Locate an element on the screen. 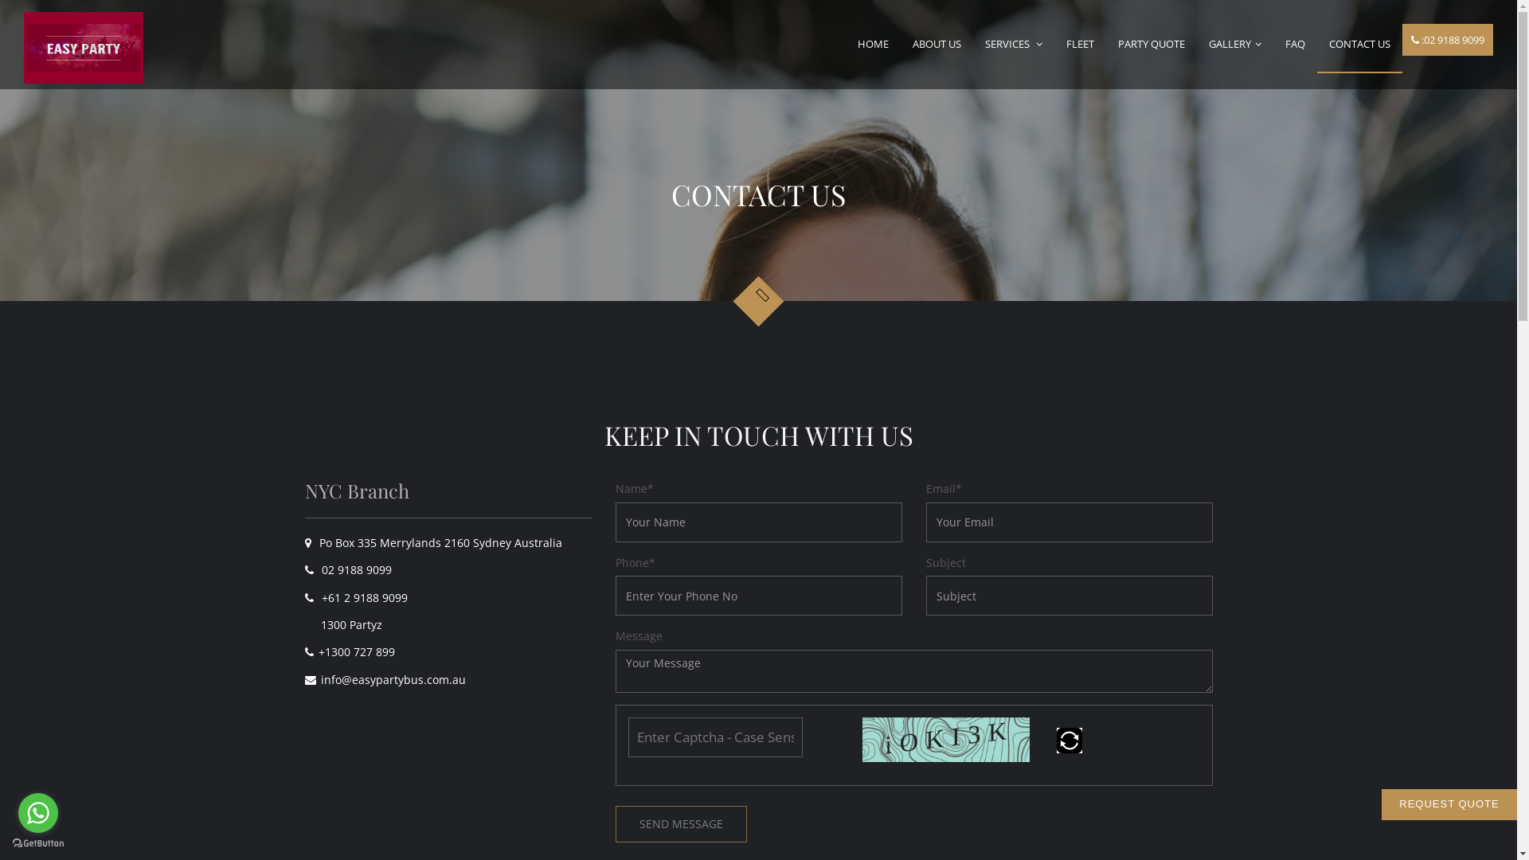 This screenshot has height=860, width=1529. :02 9188 9099 is located at coordinates (1448, 40).